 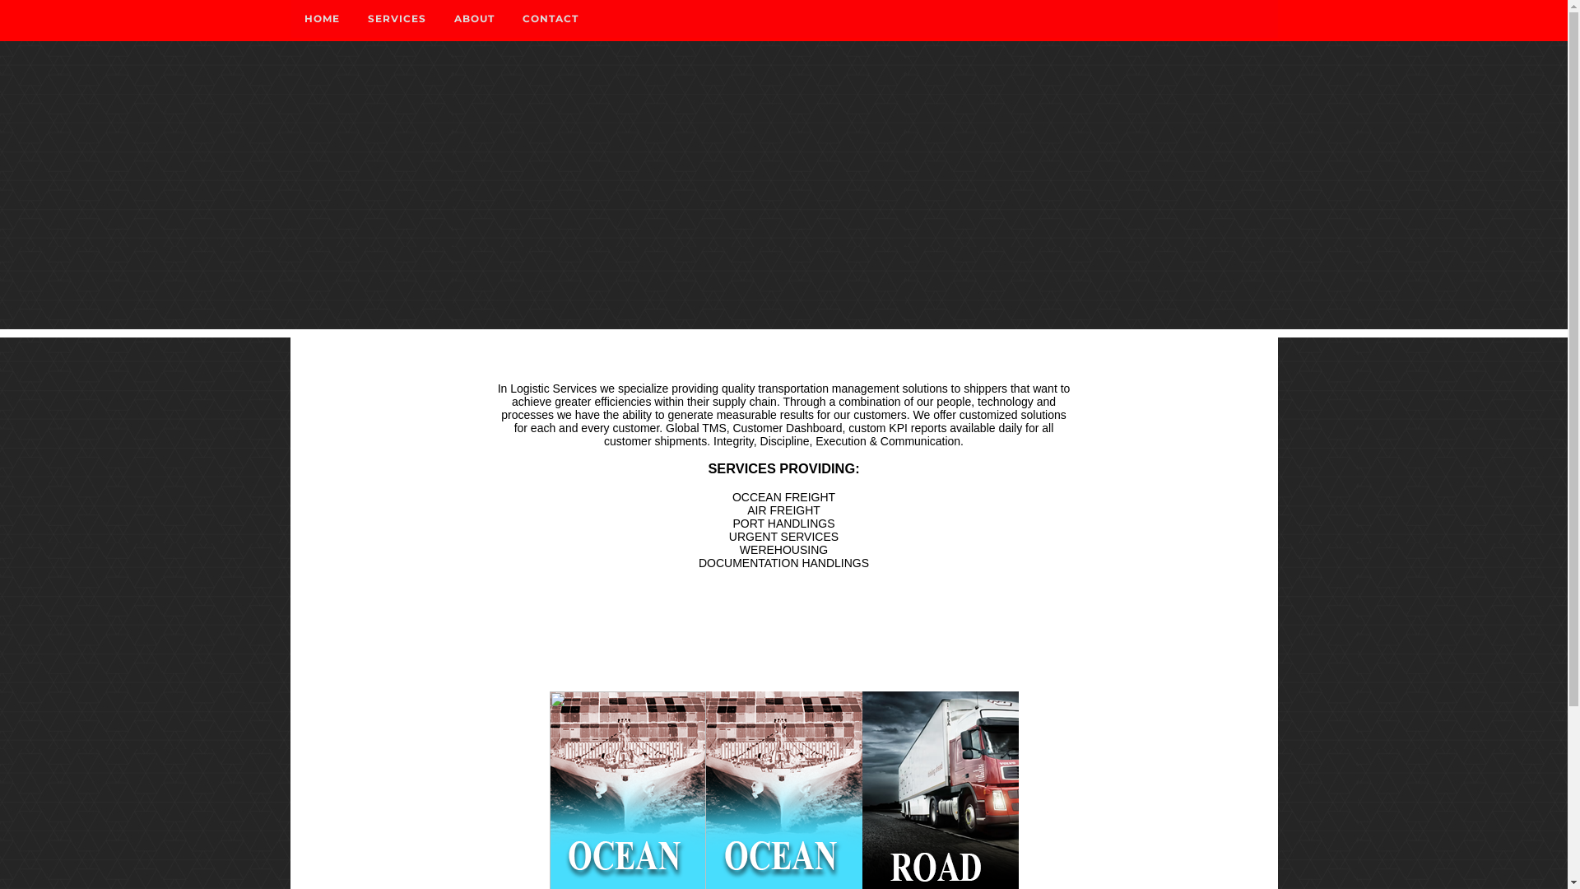 I want to click on CONTACT, so click(x=551, y=19).